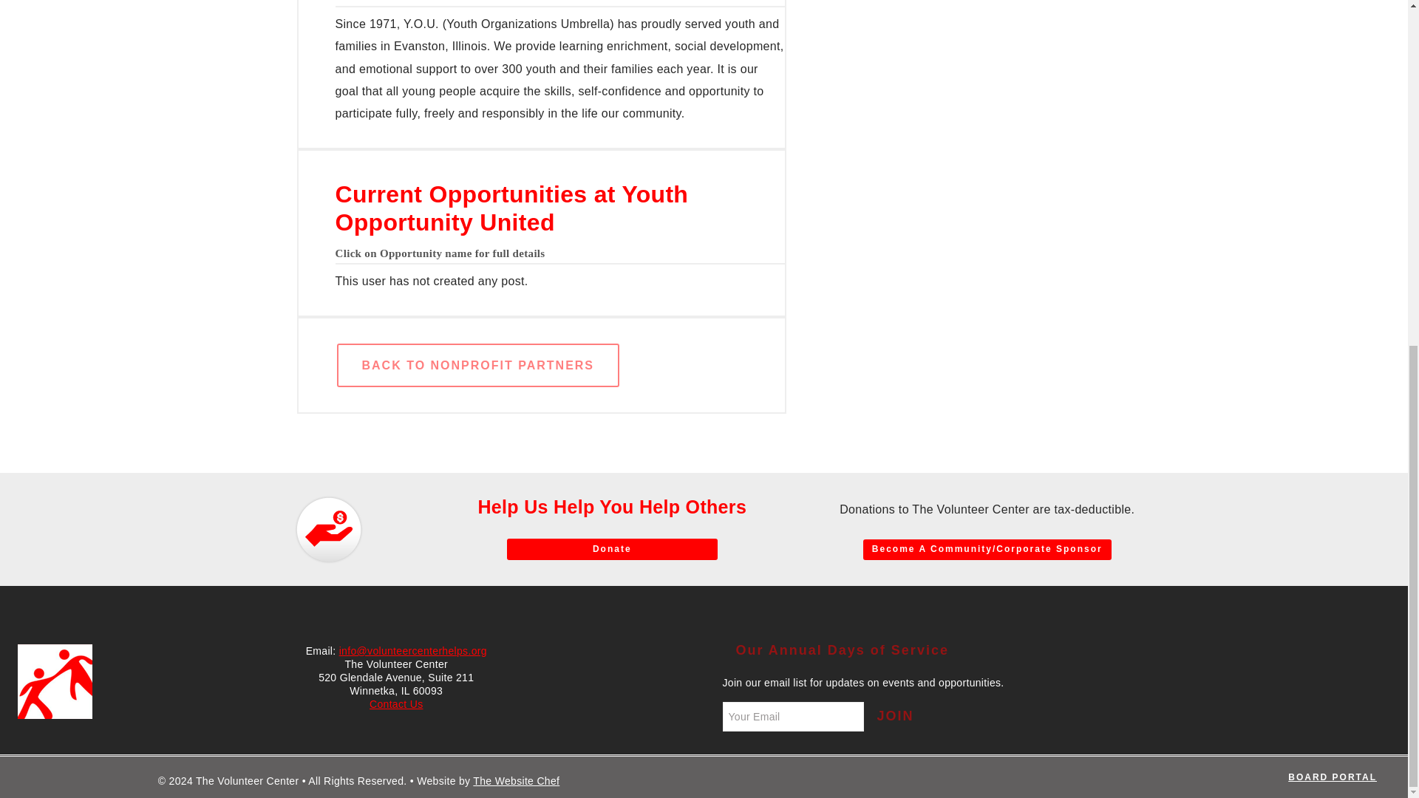 The image size is (1419, 798). Describe the element at coordinates (894, 717) in the screenshot. I see `Join` at that location.